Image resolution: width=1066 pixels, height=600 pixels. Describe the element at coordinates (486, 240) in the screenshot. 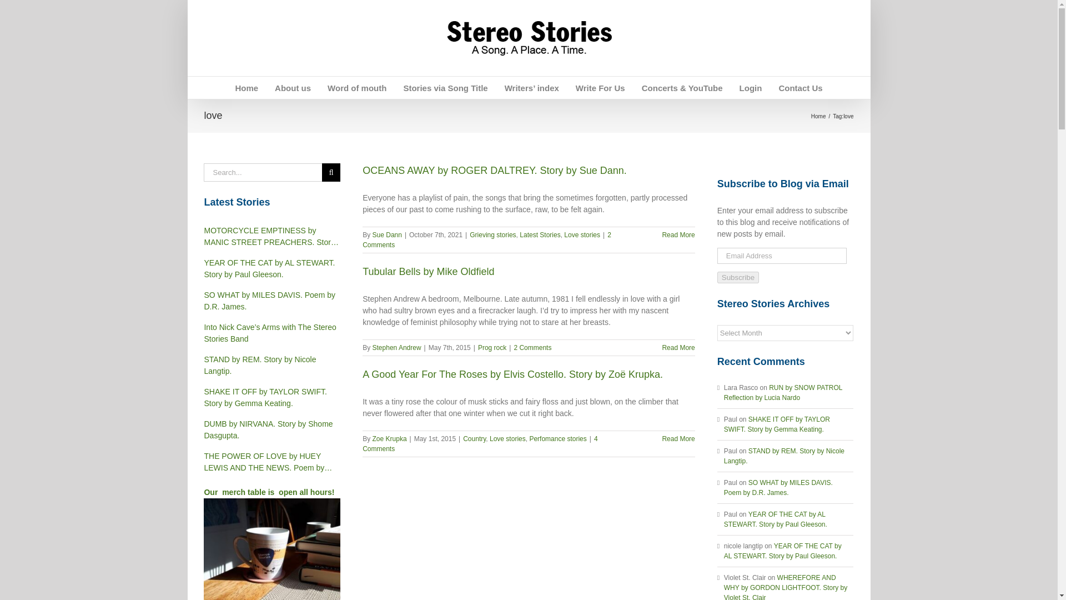

I see `2 Comments` at that location.